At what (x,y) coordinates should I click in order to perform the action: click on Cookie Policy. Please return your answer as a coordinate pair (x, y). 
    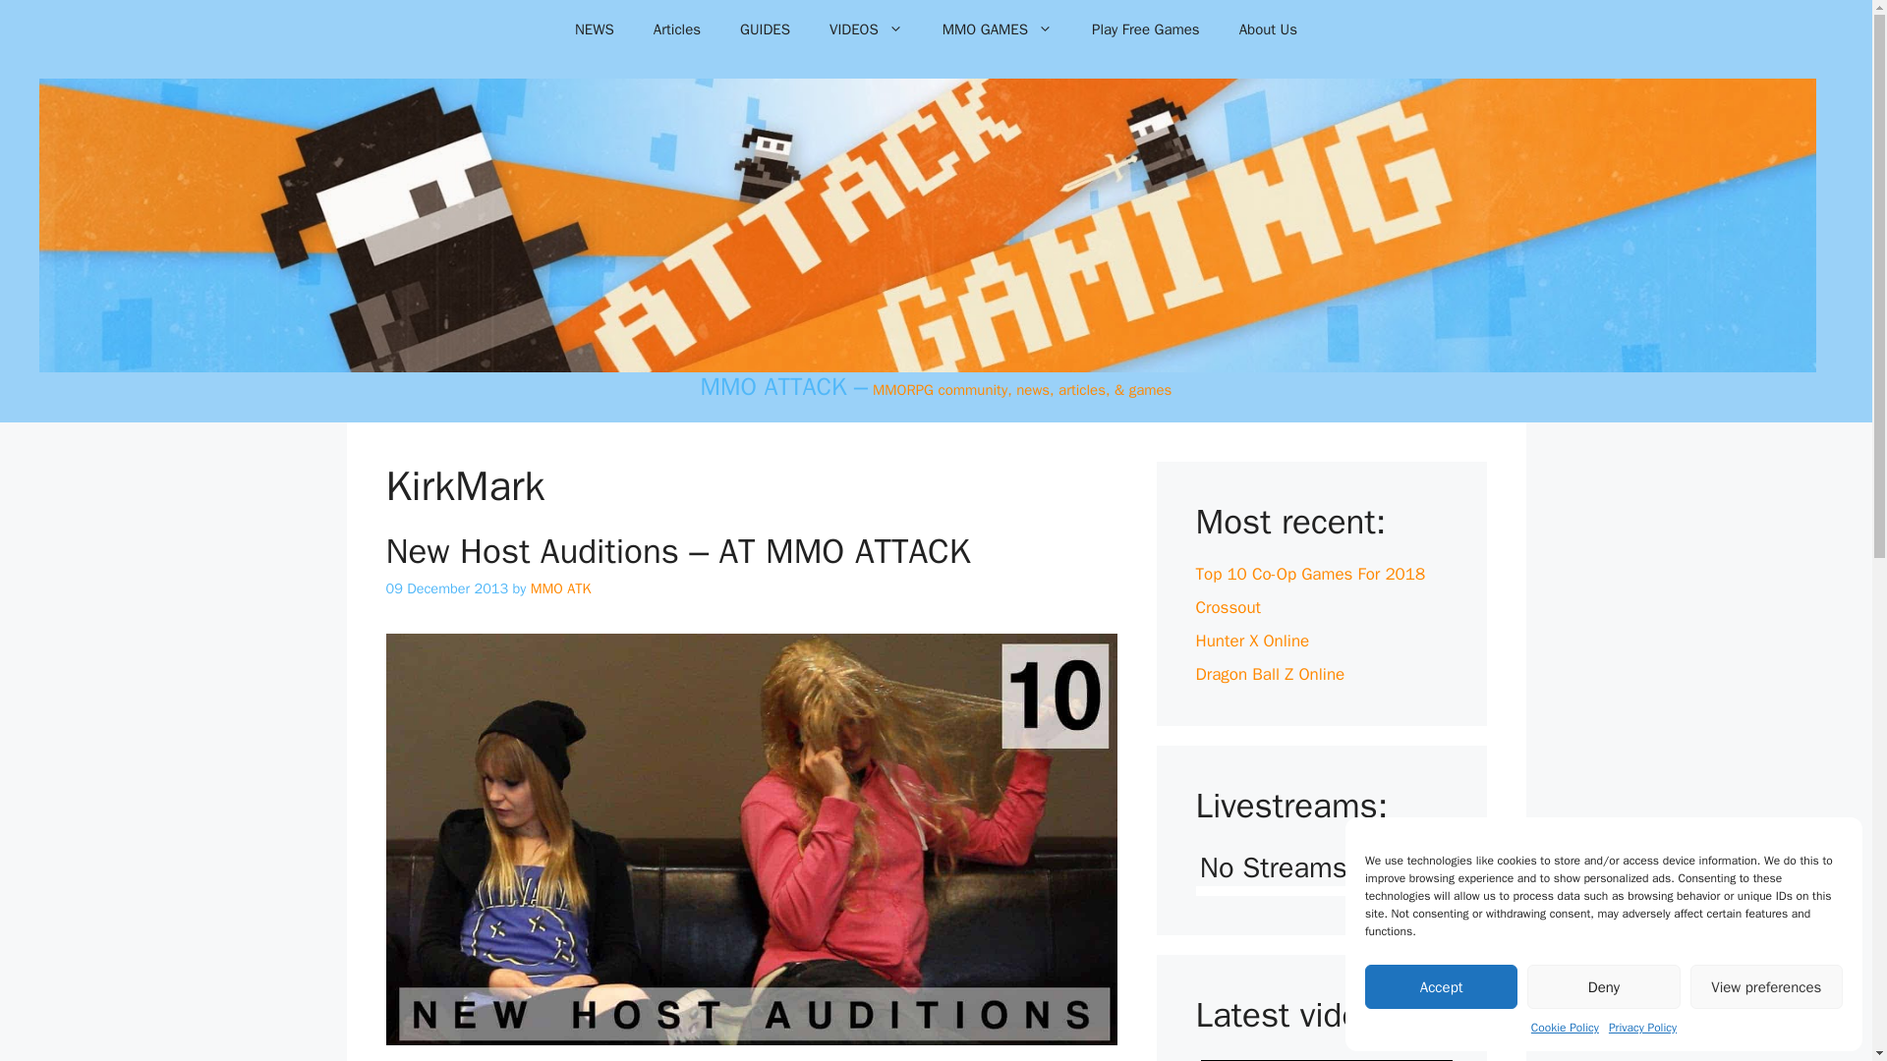
    Looking at the image, I should click on (1565, 1028).